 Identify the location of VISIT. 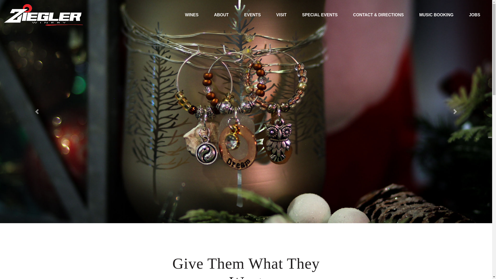
(281, 15).